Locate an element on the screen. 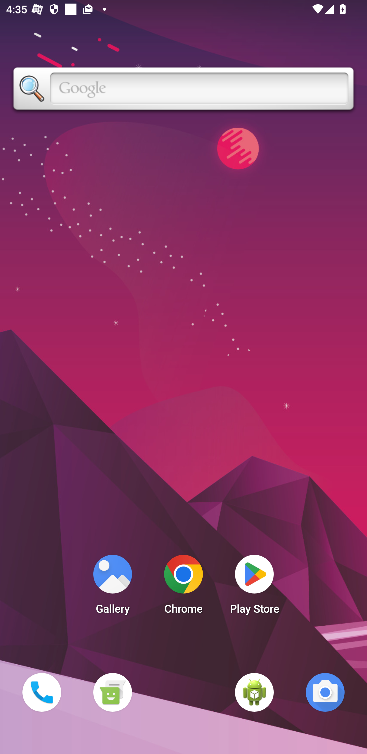  Play Store is located at coordinates (254, 587).